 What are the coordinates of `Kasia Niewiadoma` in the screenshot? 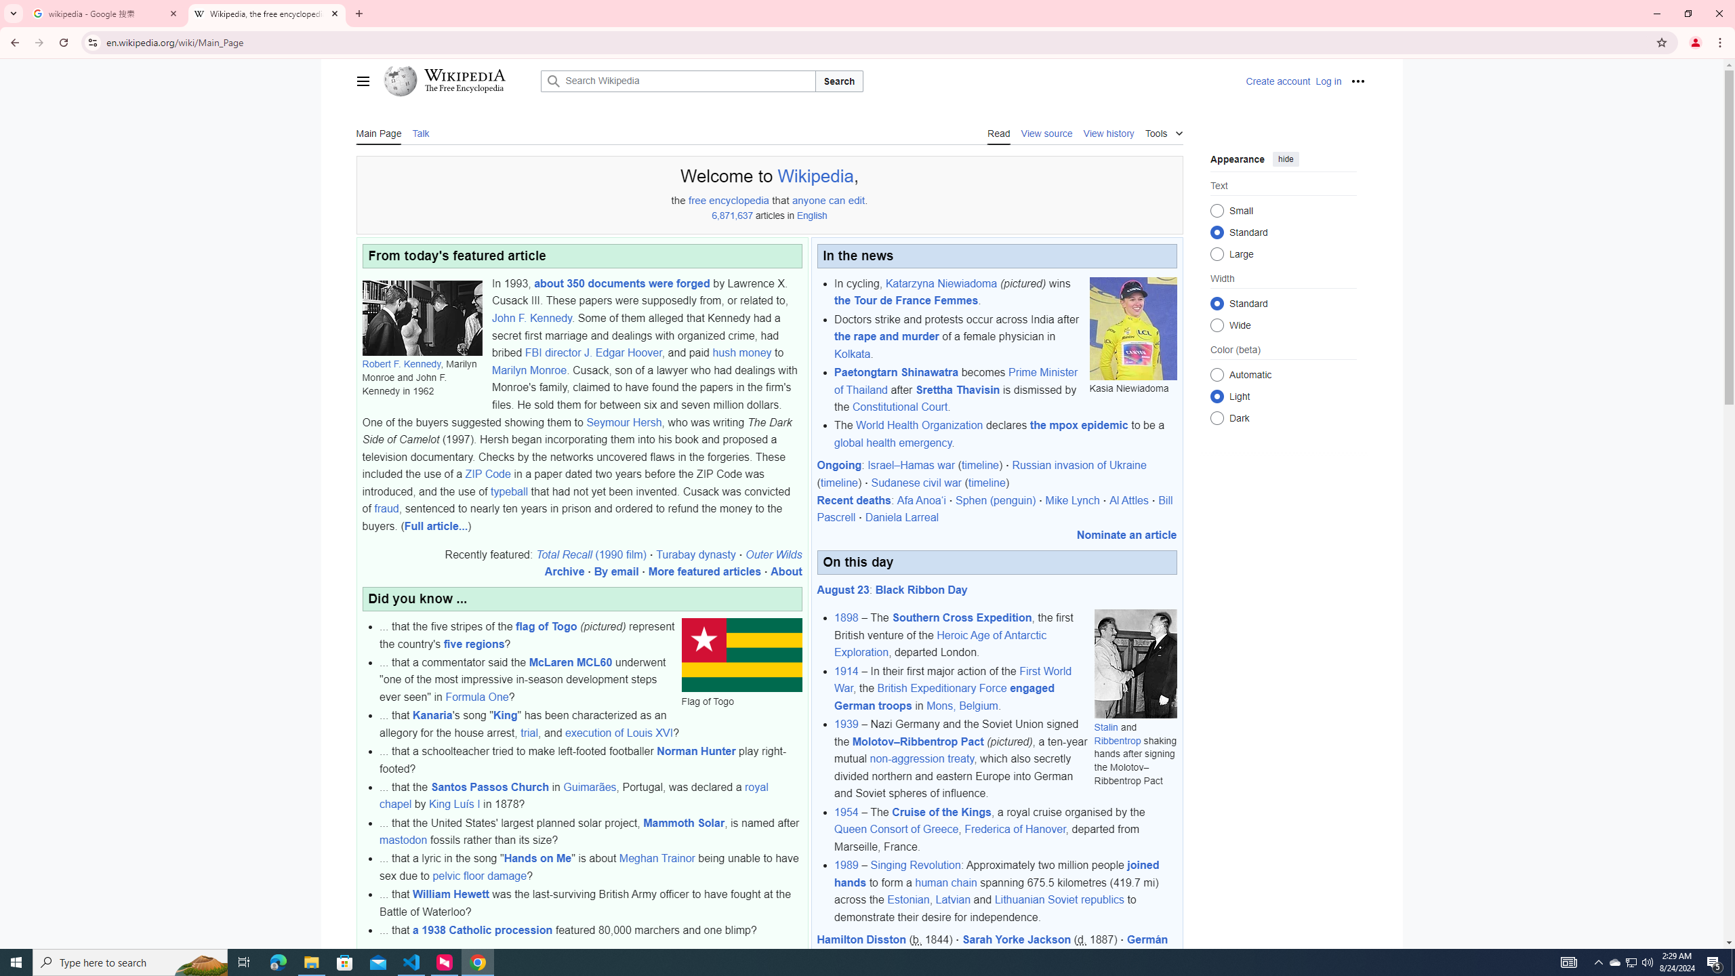 It's located at (1133, 328).